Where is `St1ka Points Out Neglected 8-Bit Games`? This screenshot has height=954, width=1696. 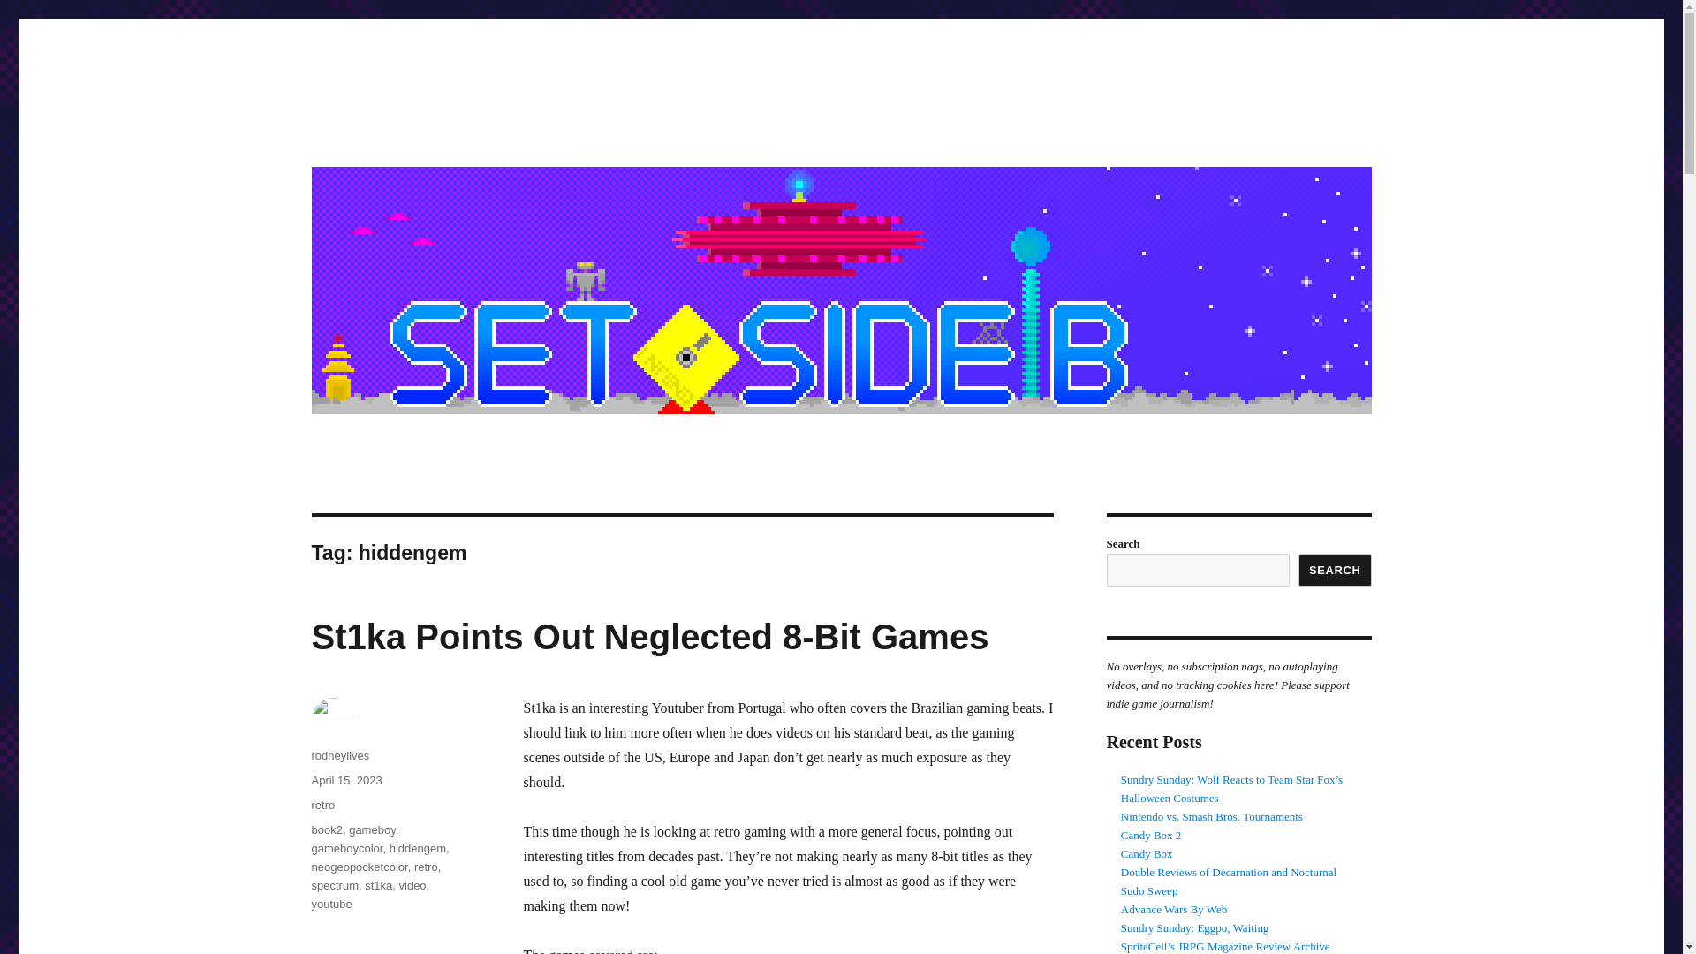 St1ka Points Out Neglected 8-Bit Games is located at coordinates (649, 636).